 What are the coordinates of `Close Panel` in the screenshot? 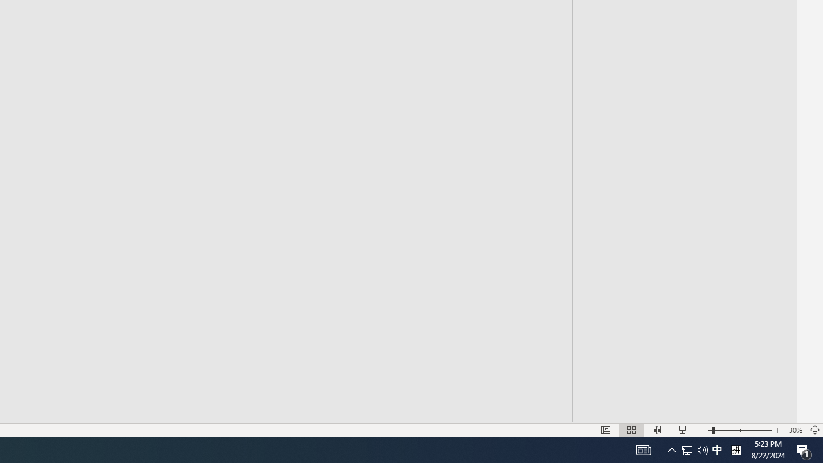 It's located at (345, 140).